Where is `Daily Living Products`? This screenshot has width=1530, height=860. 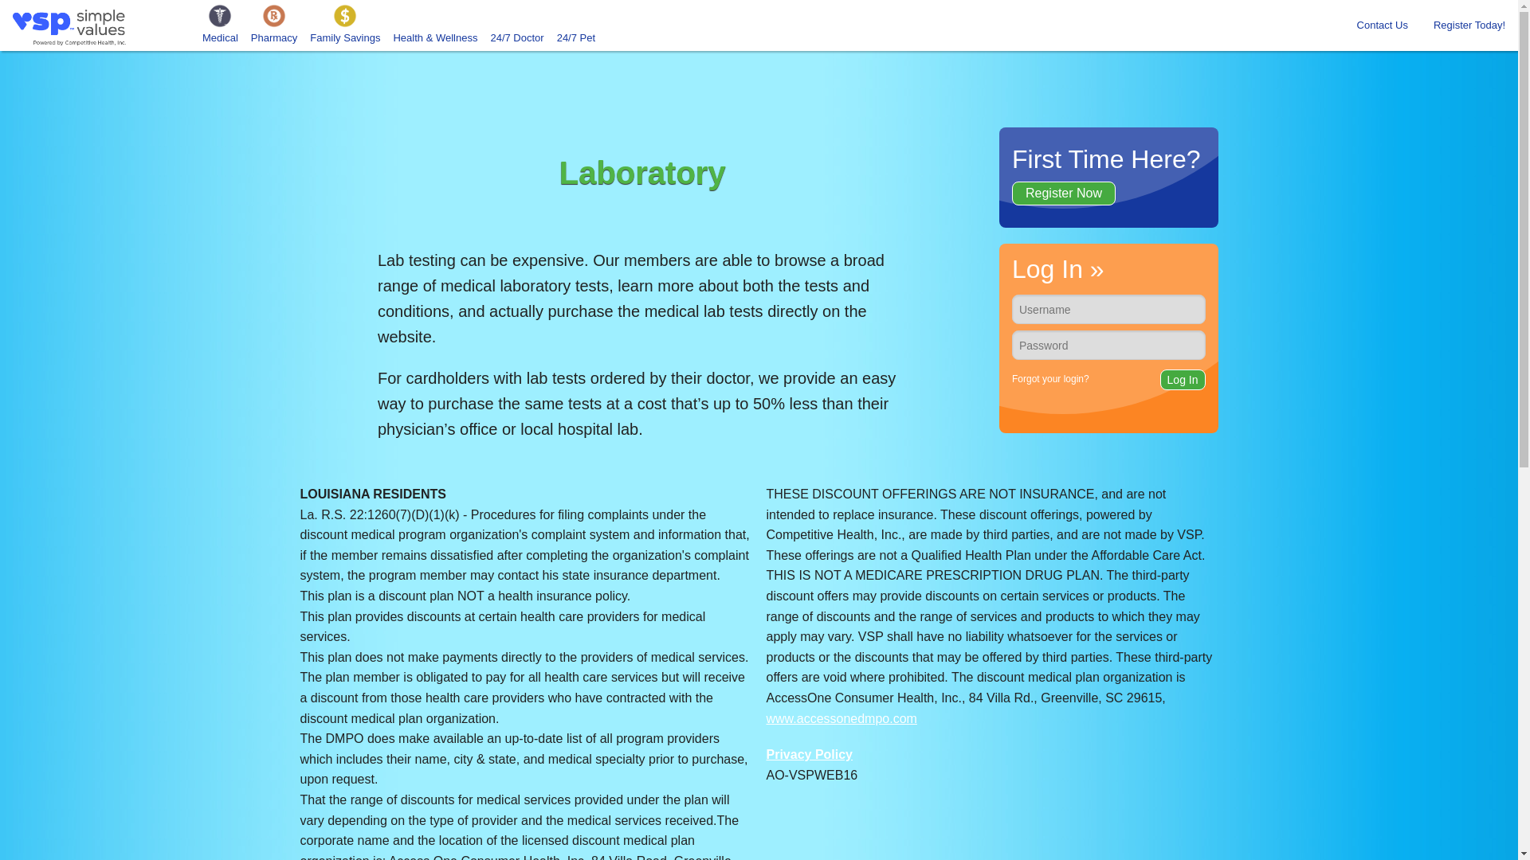 Daily Living Products is located at coordinates (435, 178).